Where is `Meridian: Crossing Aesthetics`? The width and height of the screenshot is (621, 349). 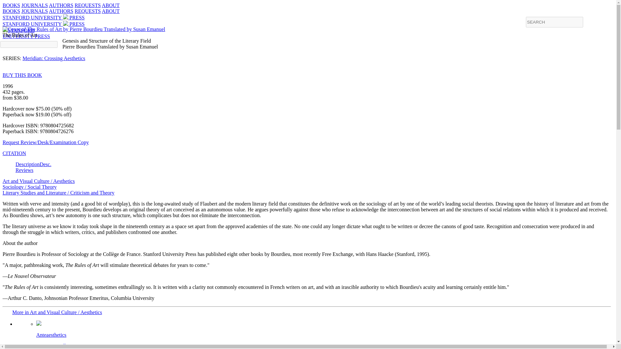
Meridian: Crossing Aesthetics is located at coordinates (34, 164).